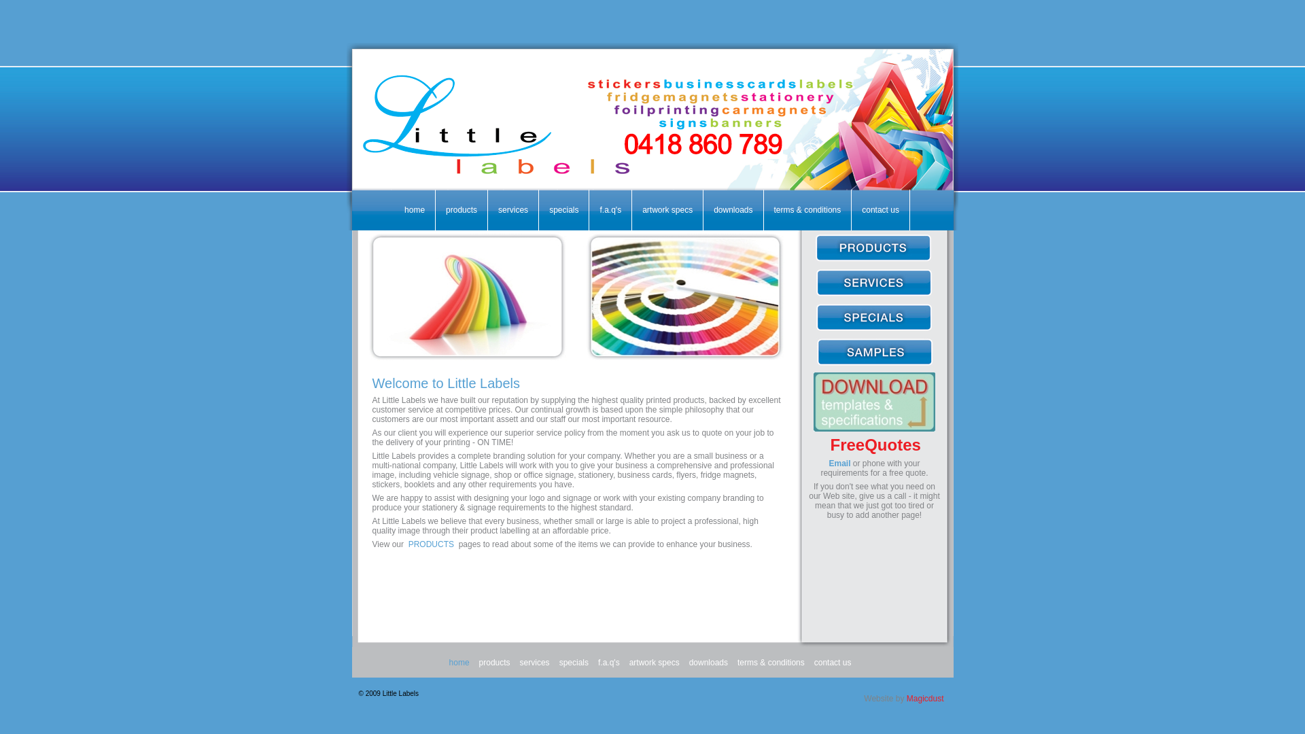  Describe the element at coordinates (495, 663) in the screenshot. I see `products` at that location.